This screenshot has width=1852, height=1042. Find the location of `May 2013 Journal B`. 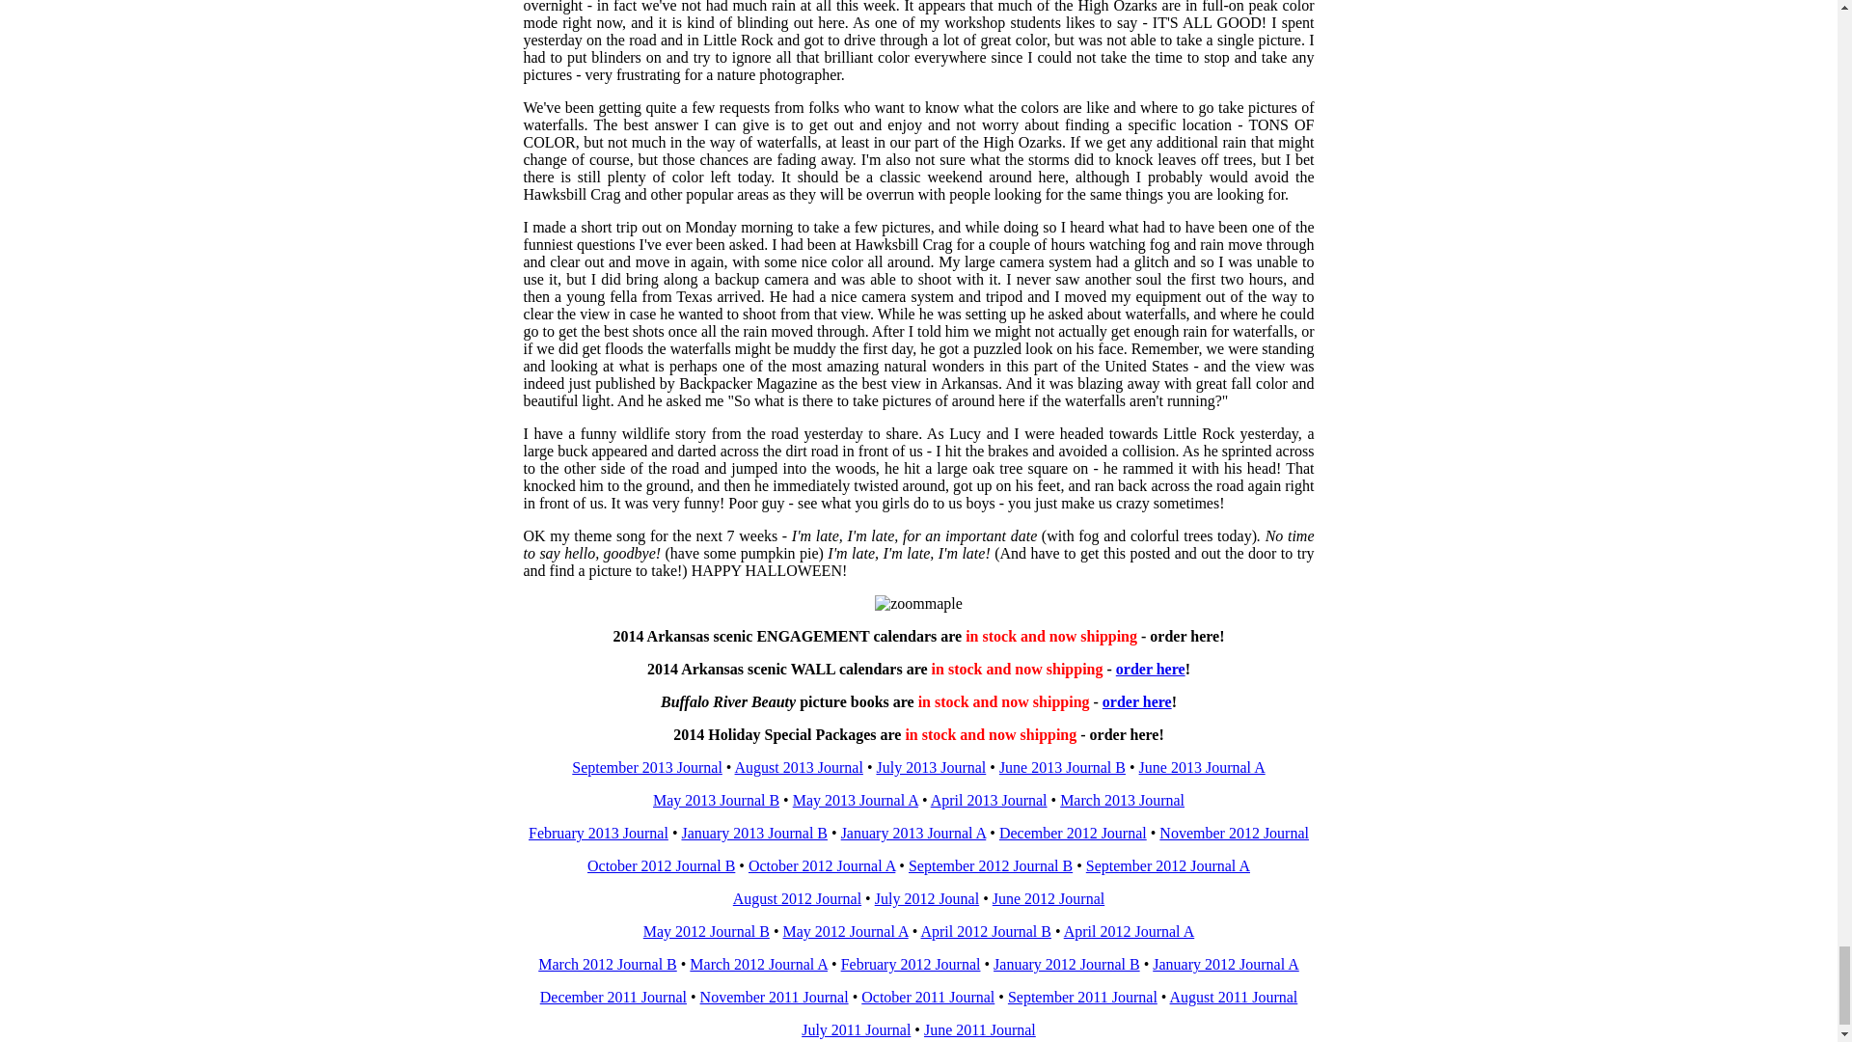

May 2013 Journal B is located at coordinates (716, 800).